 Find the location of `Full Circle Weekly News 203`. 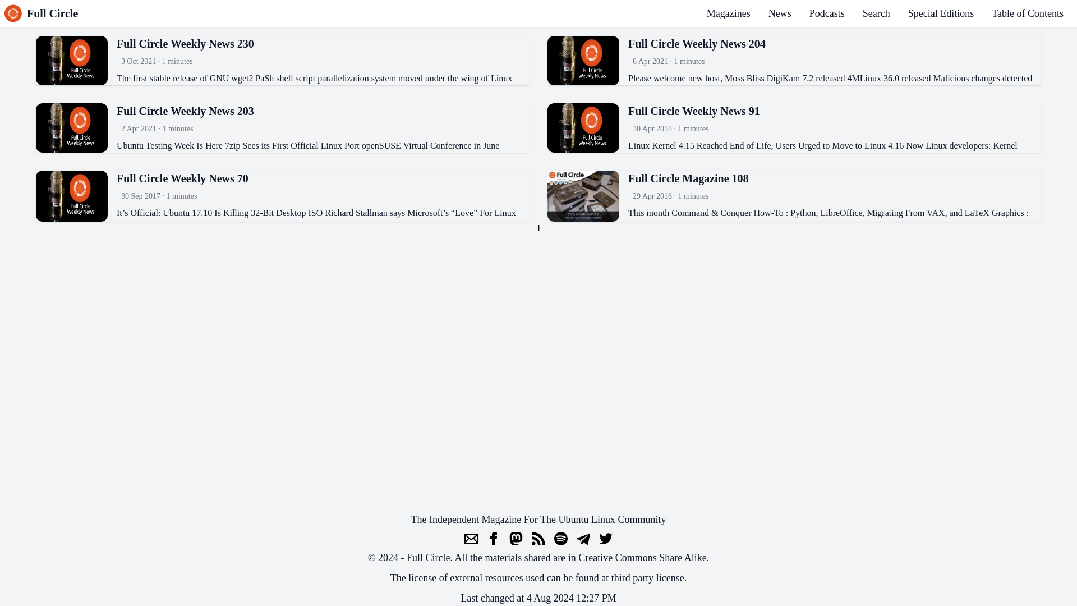

Full Circle Weekly News 203 is located at coordinates (323, 111).